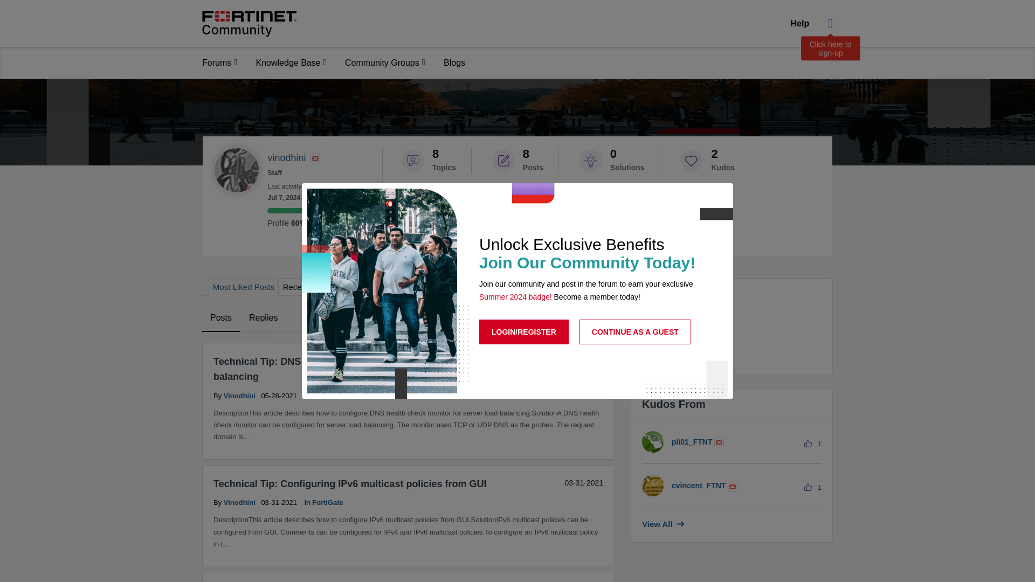 The image size is (1035, 582). What do you see at coordinates (220, 63) in the screenshot?
I see `Forums` at bounding box center [220, 63].